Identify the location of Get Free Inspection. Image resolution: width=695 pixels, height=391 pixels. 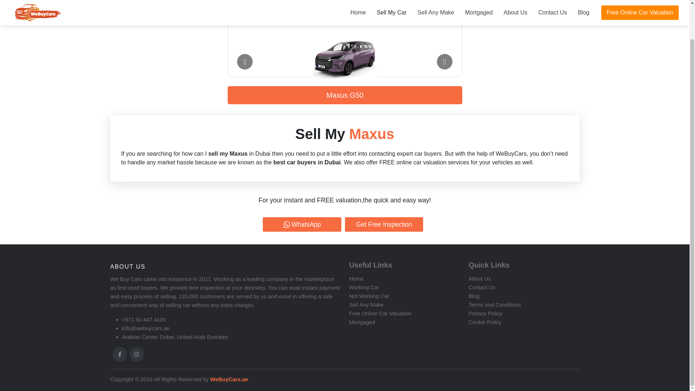
(384, 224).